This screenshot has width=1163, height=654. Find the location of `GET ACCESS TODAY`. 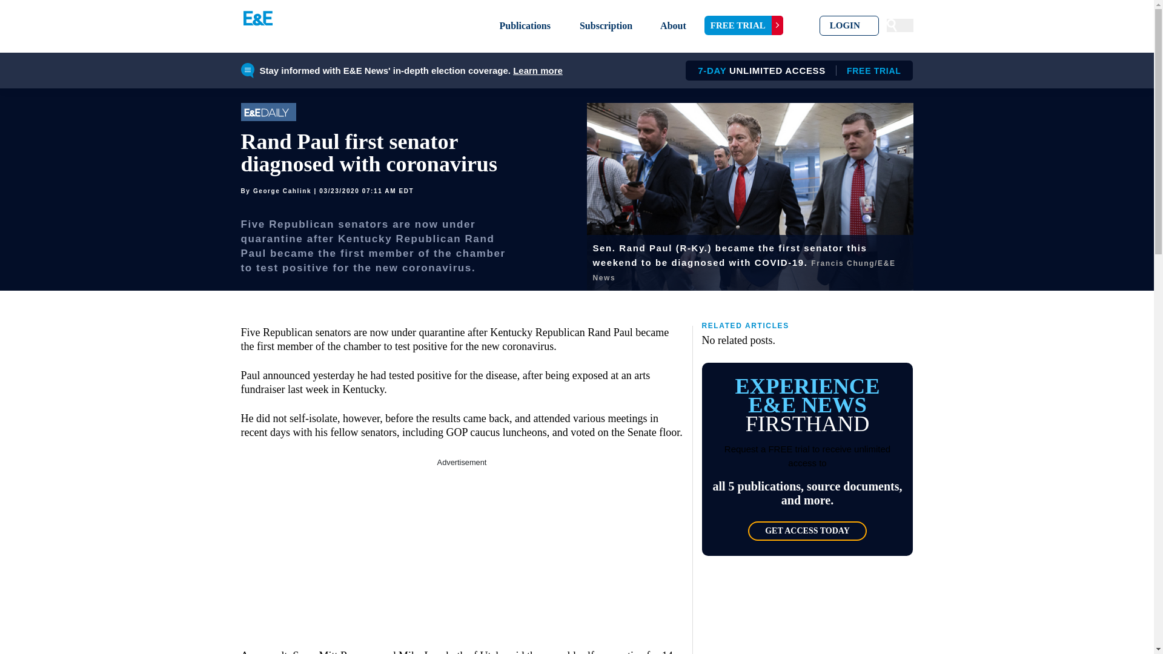

GET ACCESS TODAY is located at coordinates (807, 530).